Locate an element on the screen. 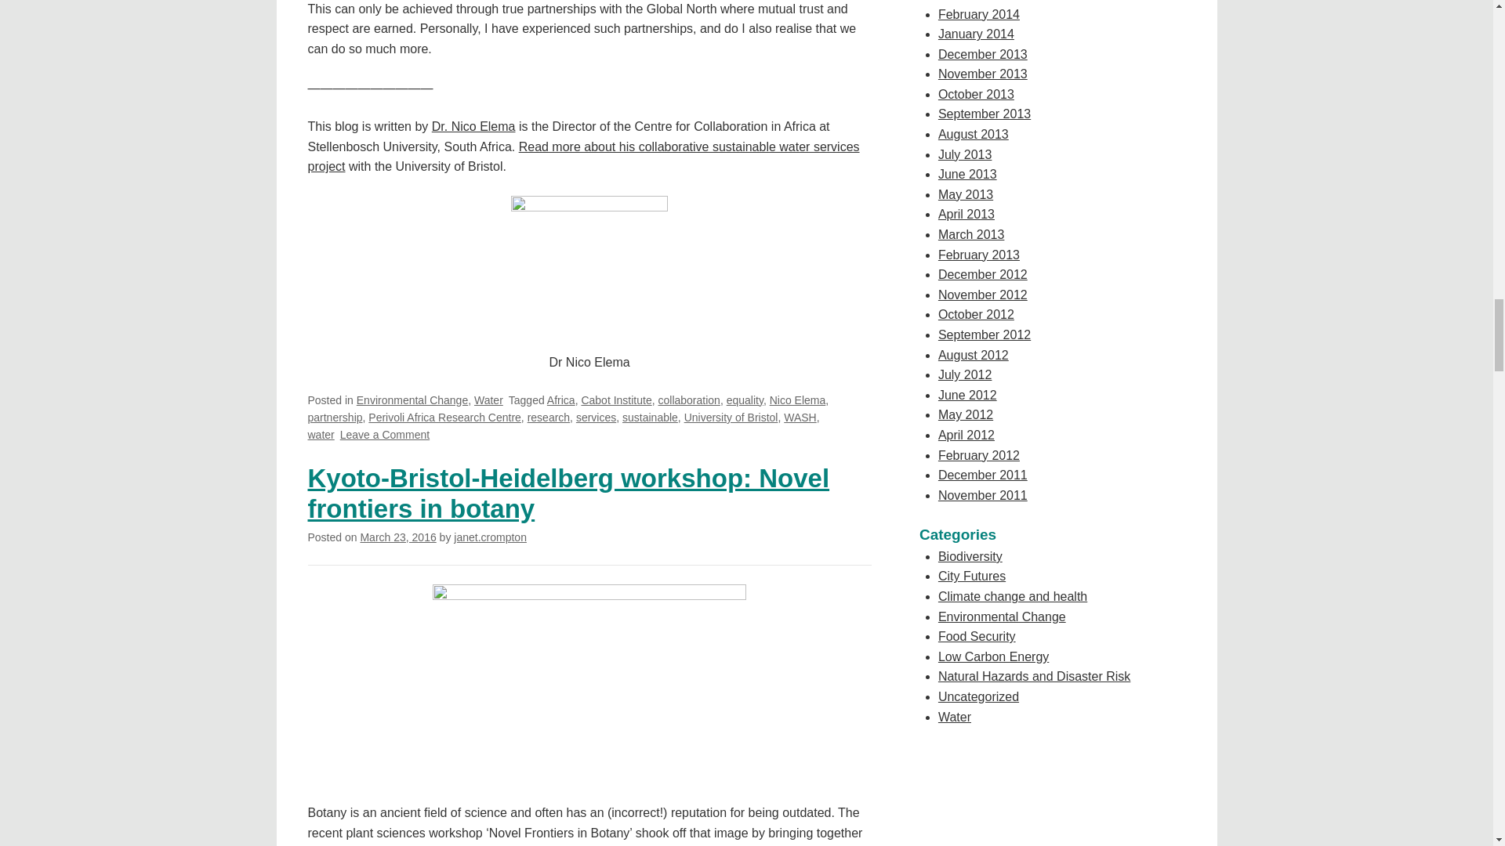  collaboration is located at coordinates (690, 400).